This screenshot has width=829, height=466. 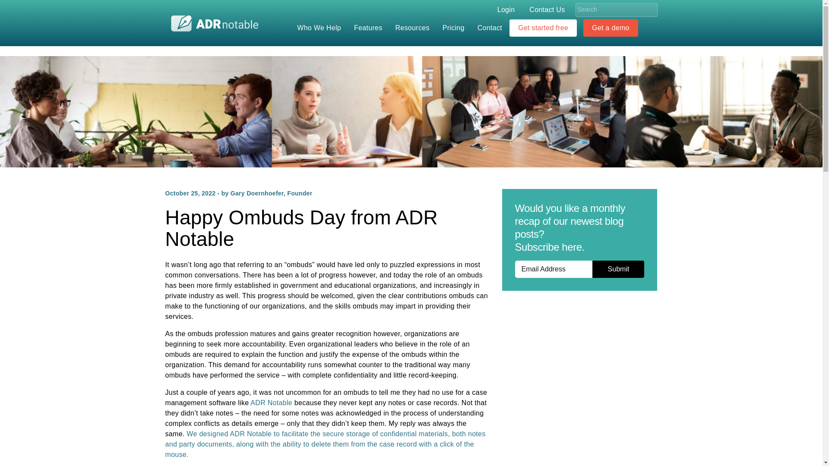 I want to click on Submit, so click(x=618, y=269).